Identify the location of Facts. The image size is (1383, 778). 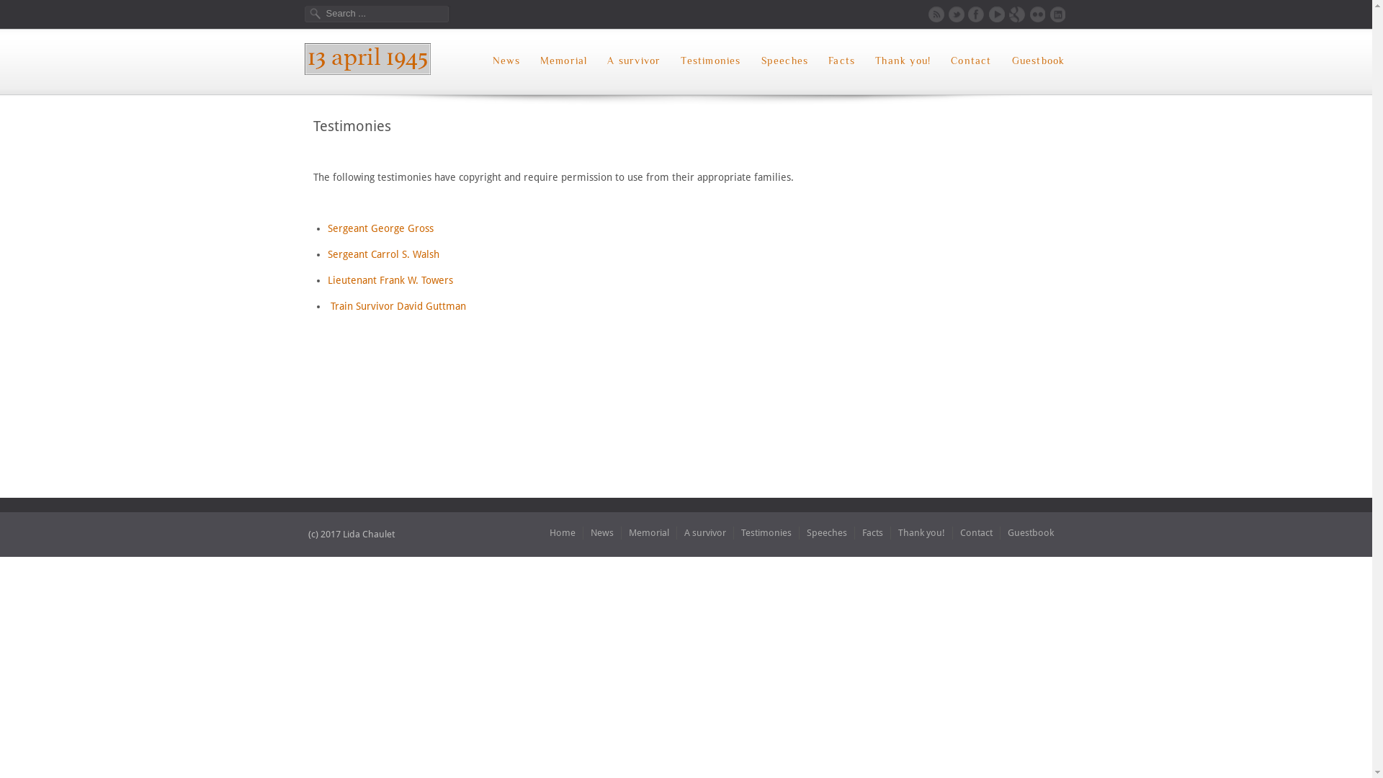
(841, 61).